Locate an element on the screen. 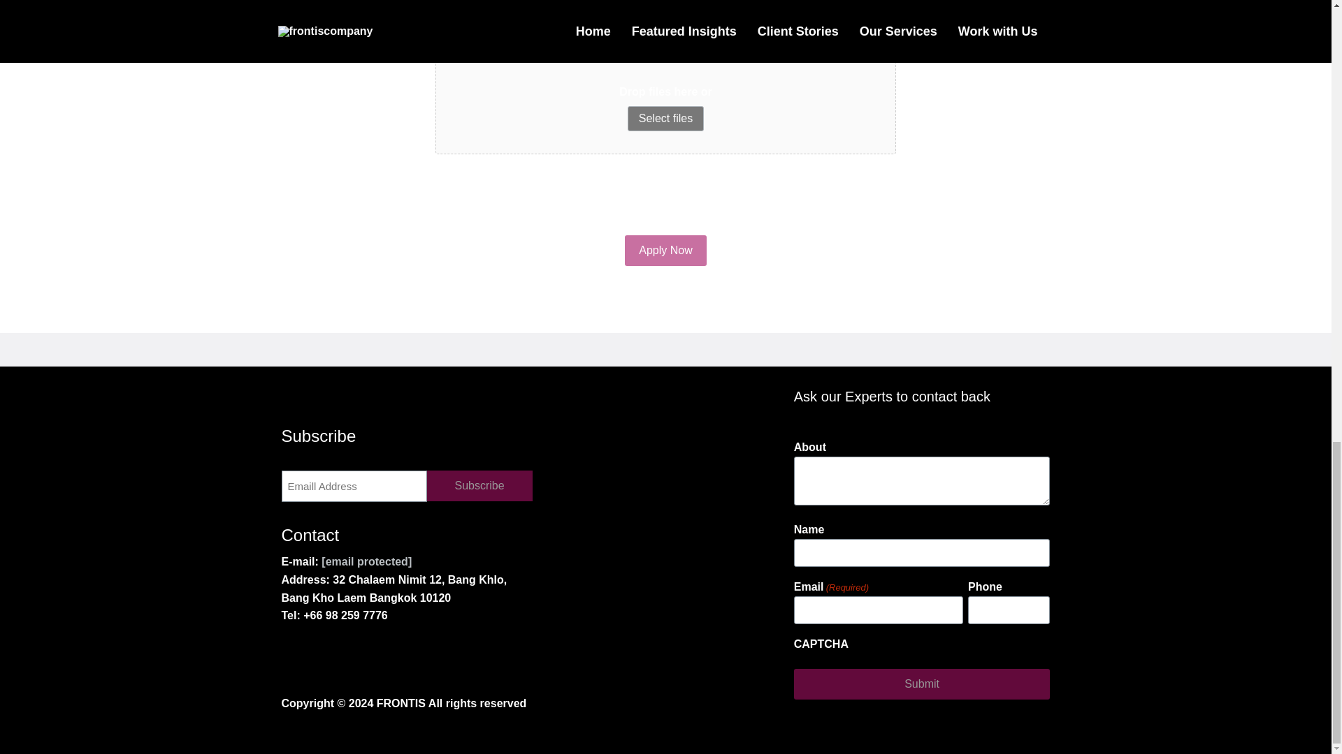 The height and width of the screenshot is (754, 1342). Permalink to Microsoft Partner of The Year 2023 is located at coordinates (400, 486).